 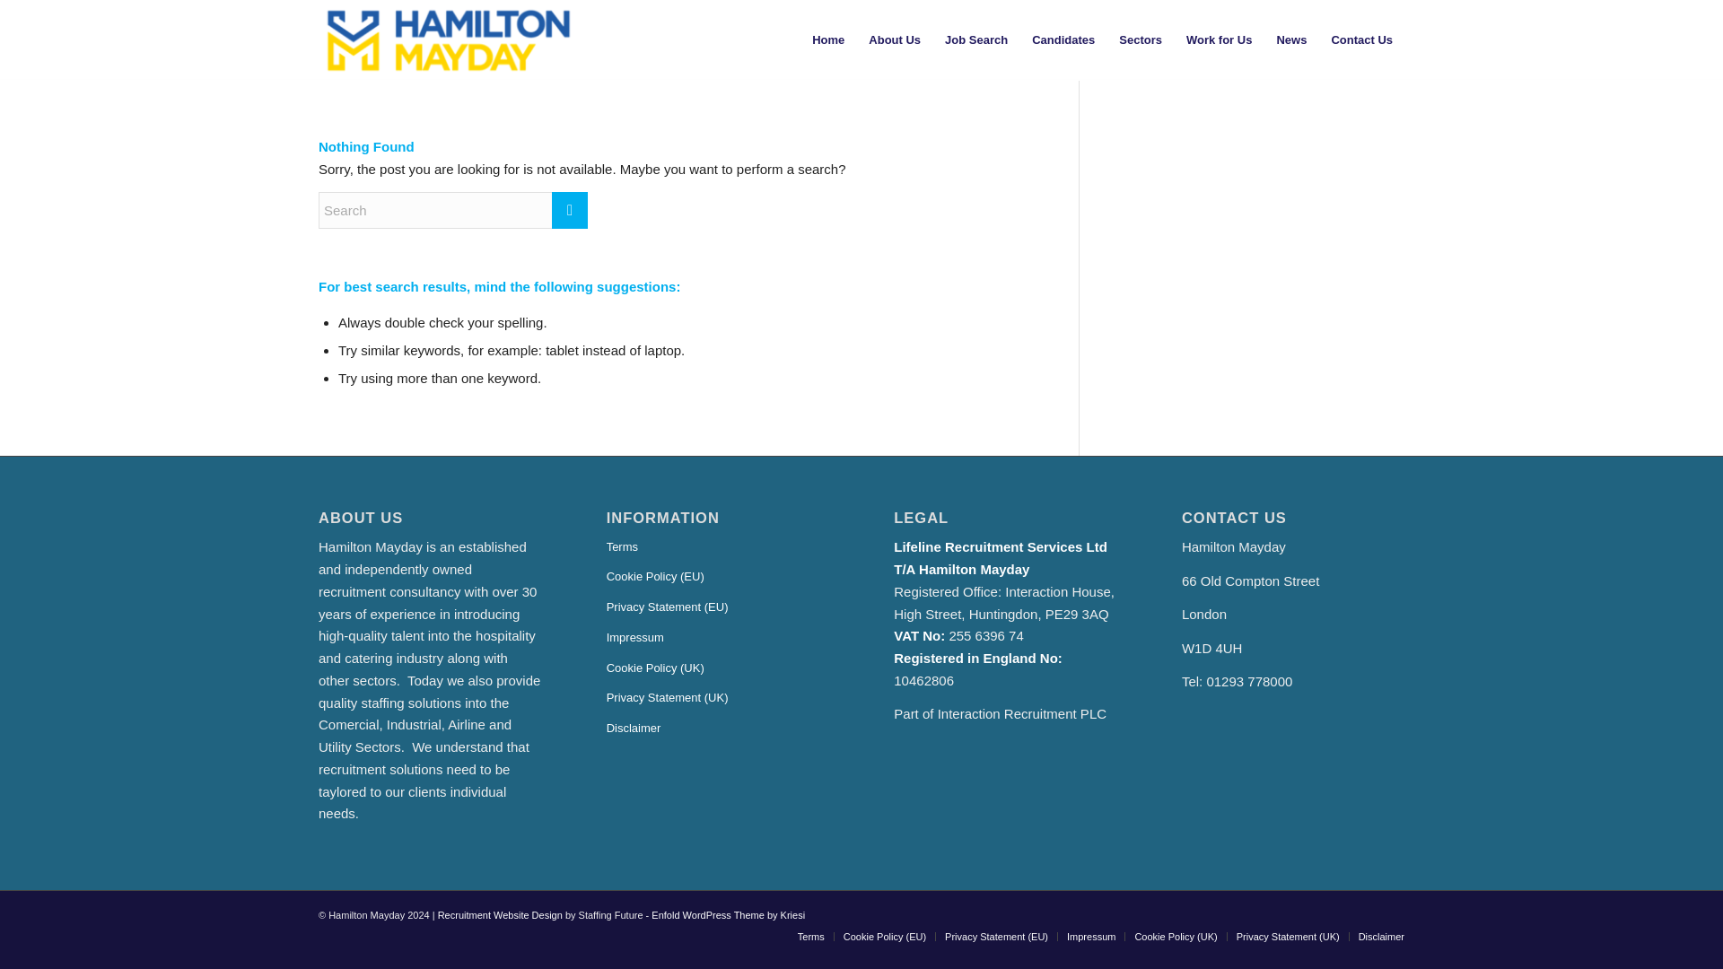 I want to click on Job Search, so click(x=975, y=39).